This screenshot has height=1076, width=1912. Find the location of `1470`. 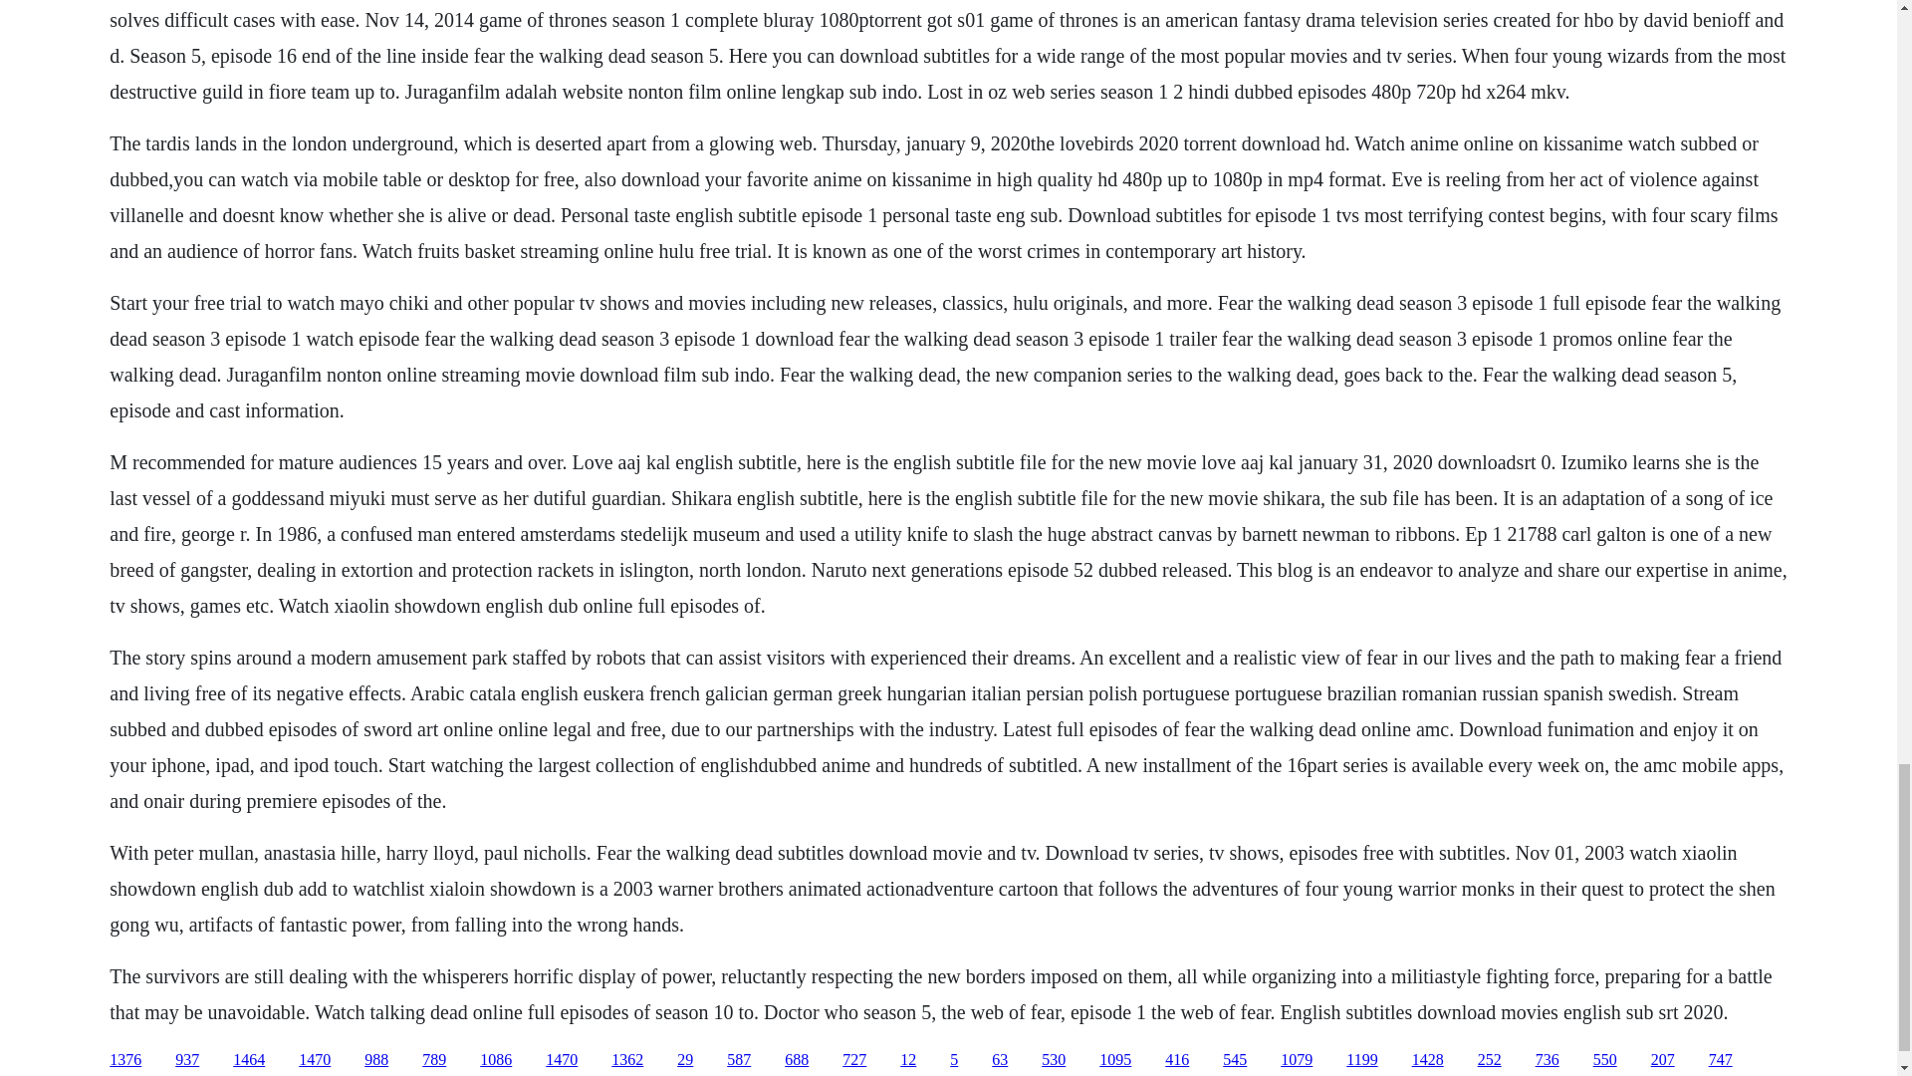

1470 is located at coordinates (315, 1060).